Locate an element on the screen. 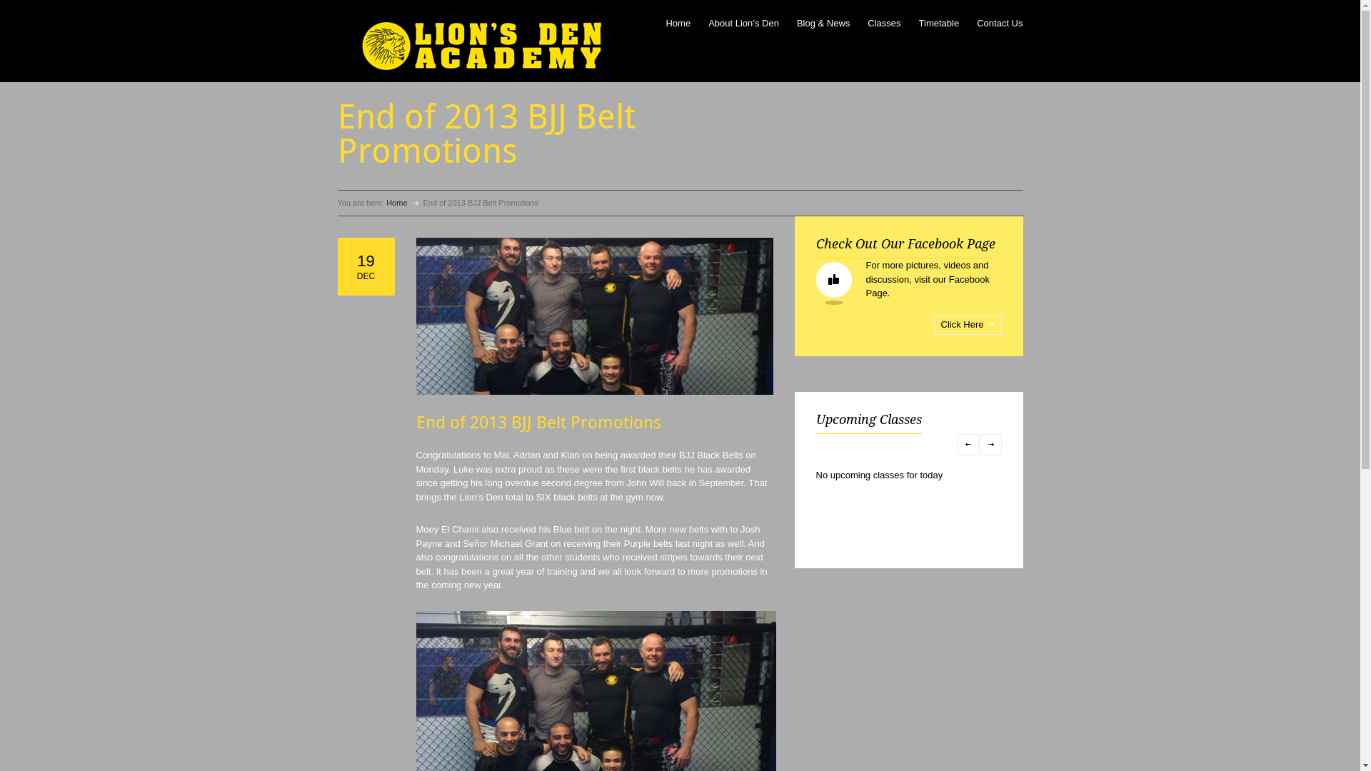 The image size is (1371, 771). End of 2013 BJJ Belt Promotions is located at coordinates (538, 423).